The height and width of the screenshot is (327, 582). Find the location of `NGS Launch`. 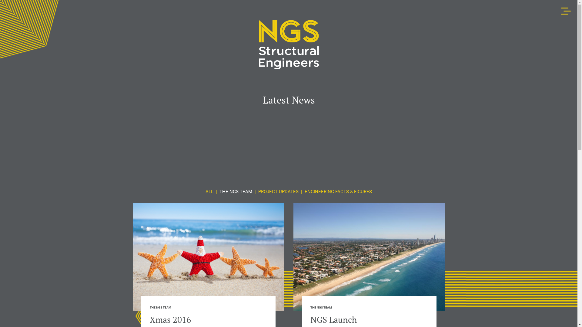

NGS Launch is located at coordinates (333, 320).